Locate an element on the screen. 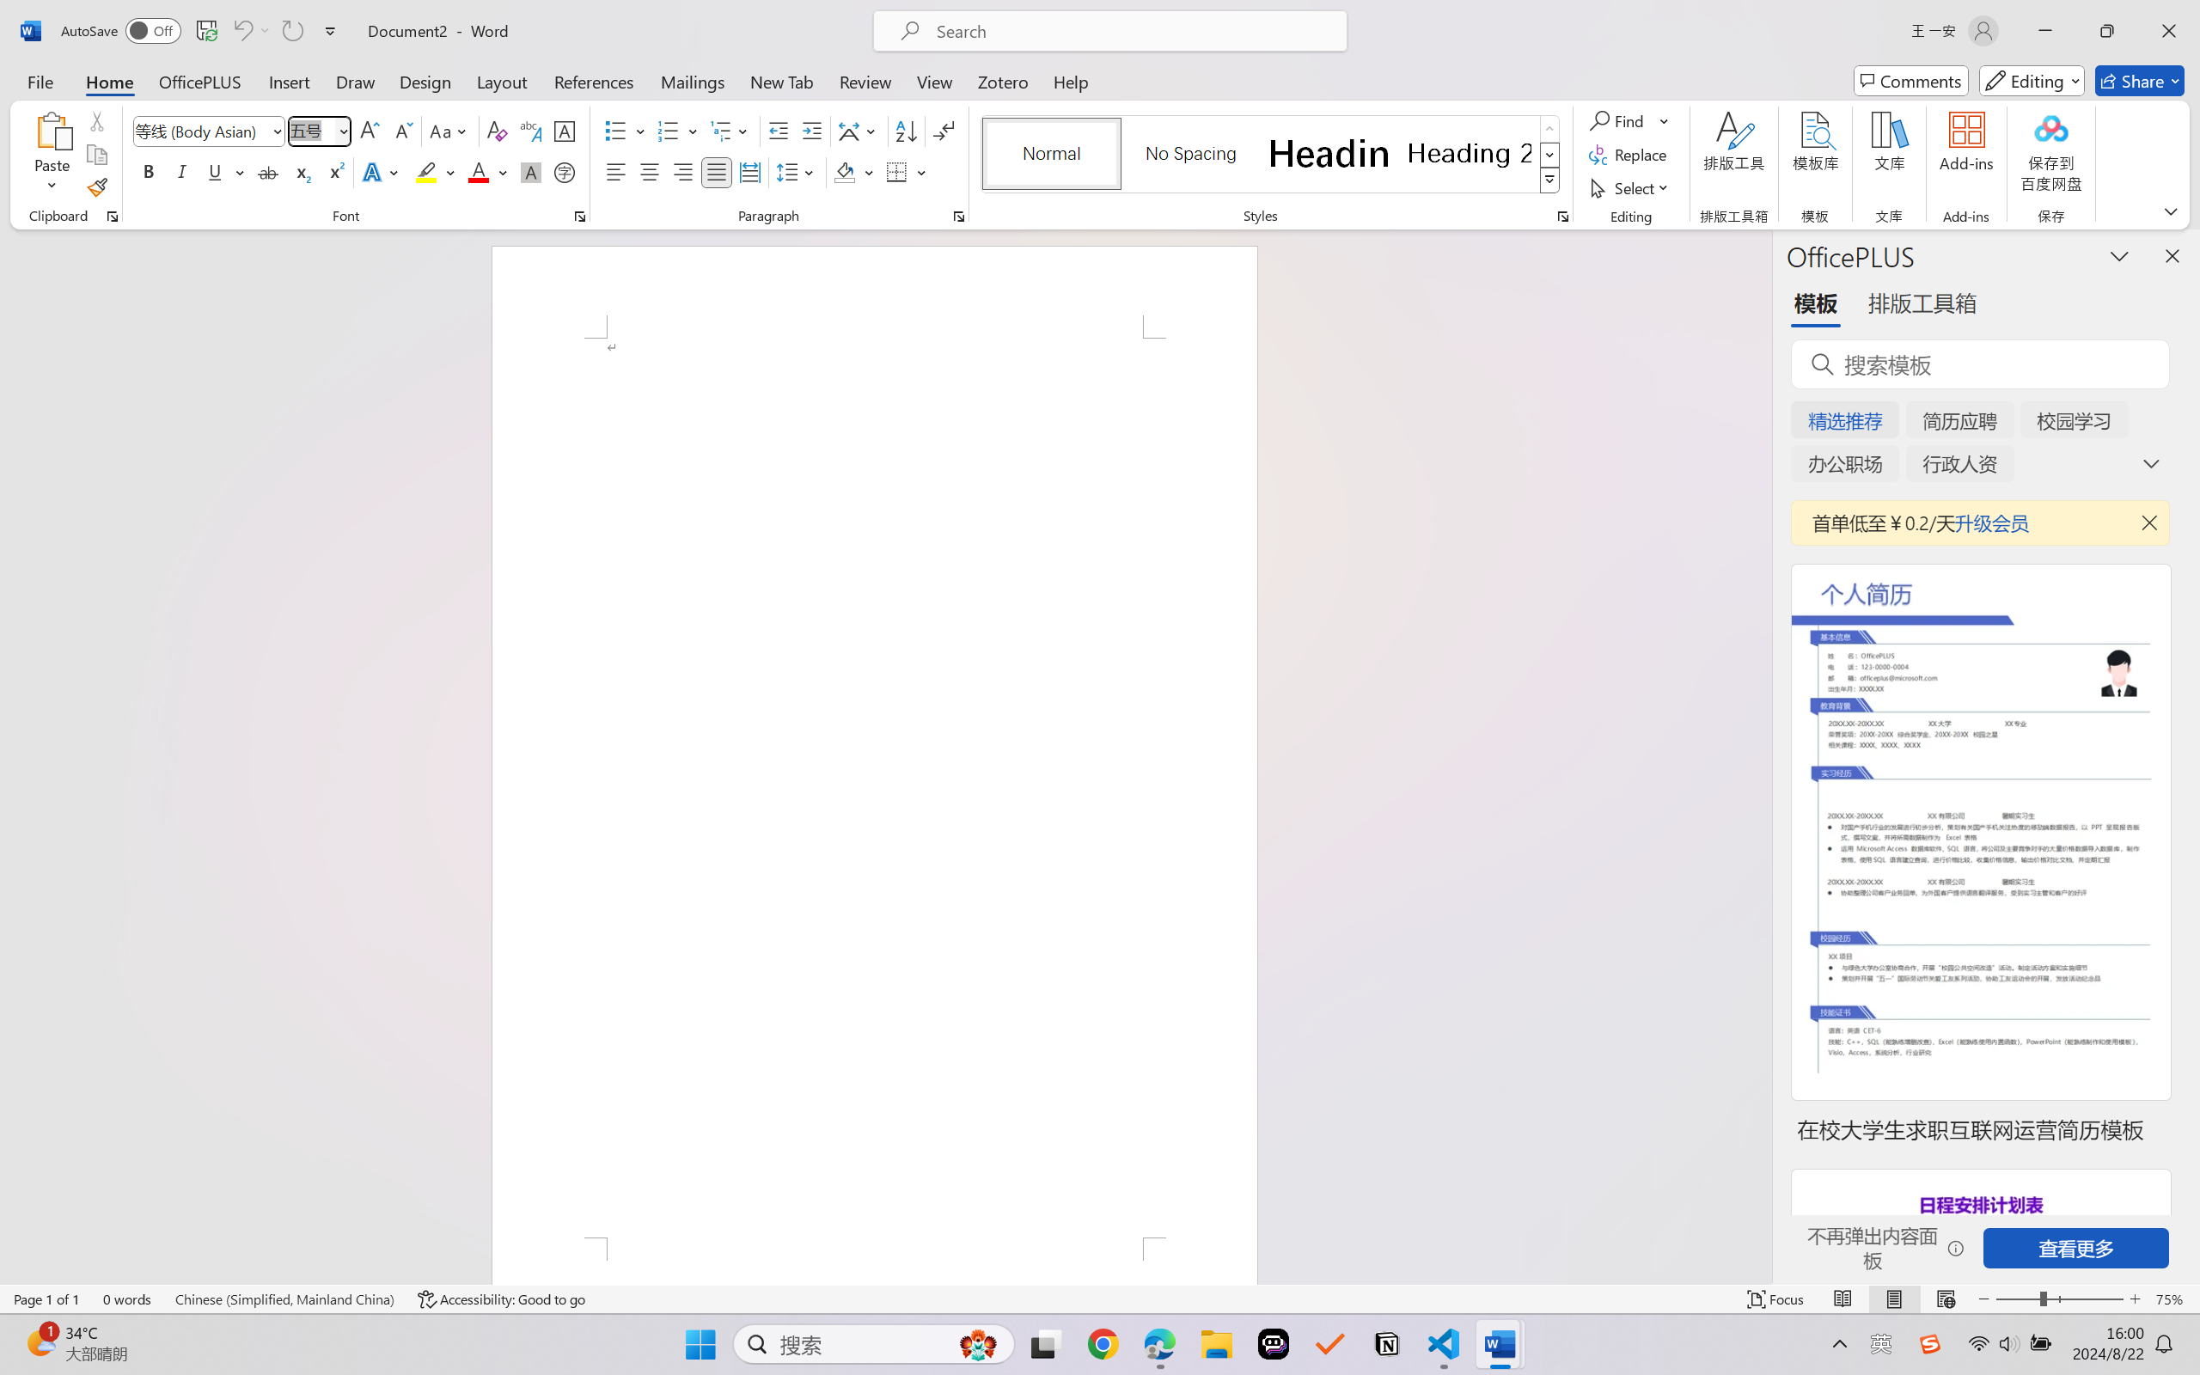  AutomationID: QuickStylesGallery is located at coordinates (1272, 155).